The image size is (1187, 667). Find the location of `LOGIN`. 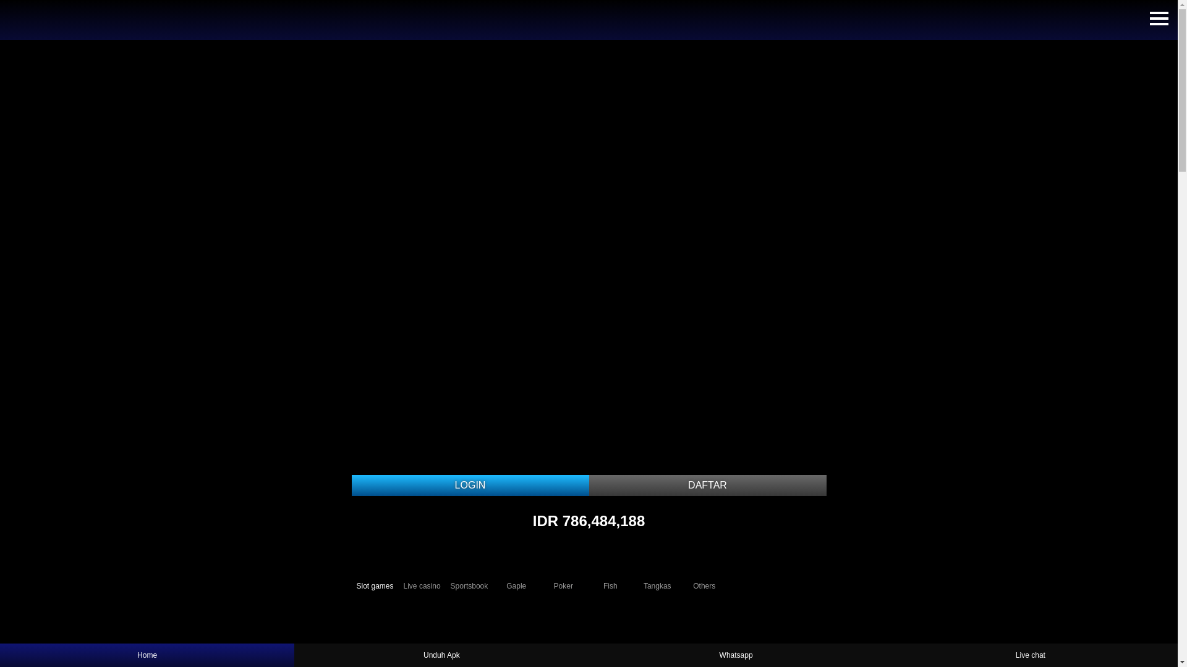

LOGIN is located at coordinates (470, 485).